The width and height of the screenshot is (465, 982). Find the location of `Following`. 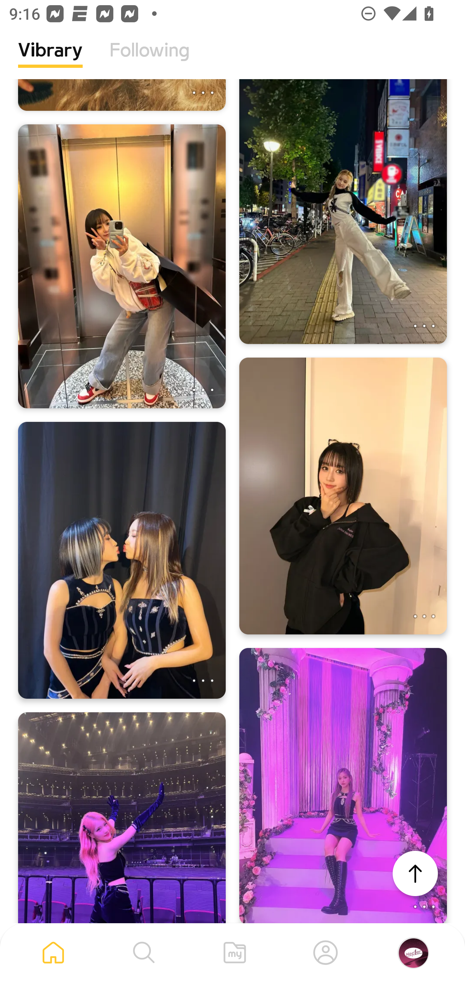

Following is located at coordinates (150, 60).